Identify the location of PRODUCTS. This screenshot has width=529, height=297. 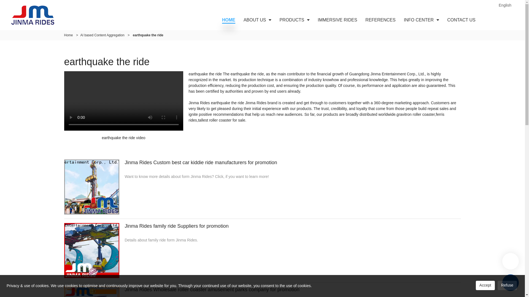
(294, 20).